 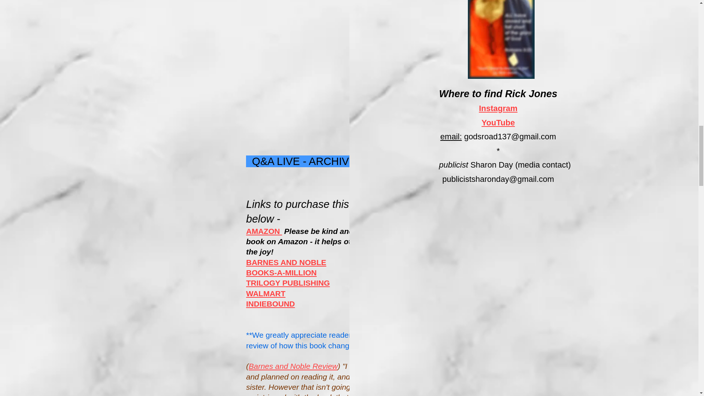 What do you see at coordinates (265, 293) in the screenshot?
I see `WALMART` at bounding box center [265, 293].